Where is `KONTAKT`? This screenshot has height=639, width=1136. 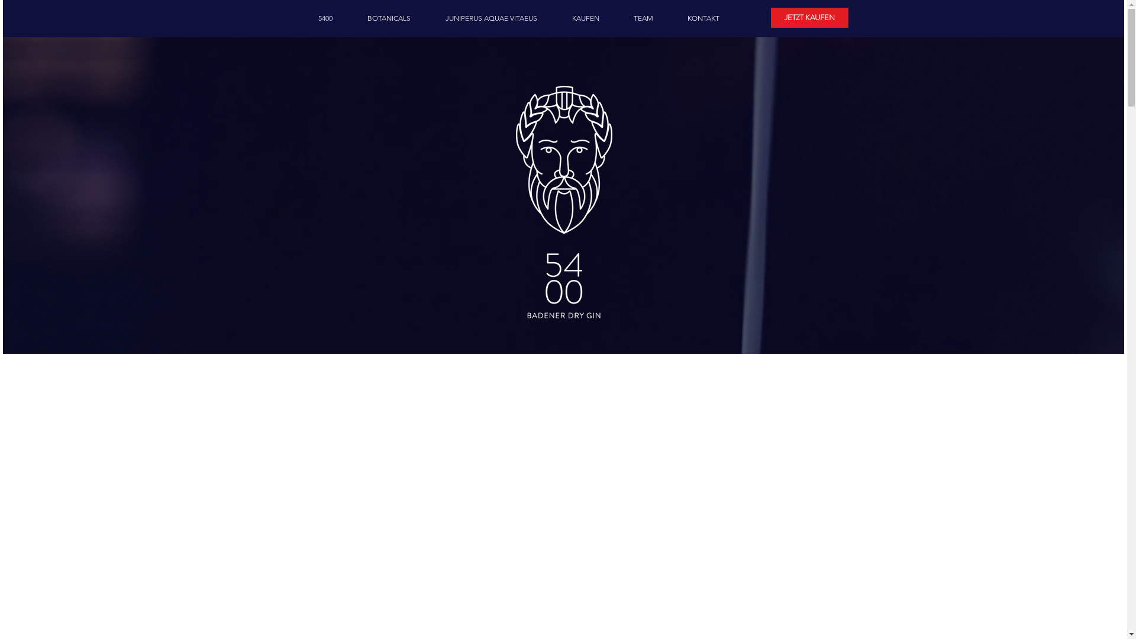
KONTAKT is located at coordinates (703, 18).